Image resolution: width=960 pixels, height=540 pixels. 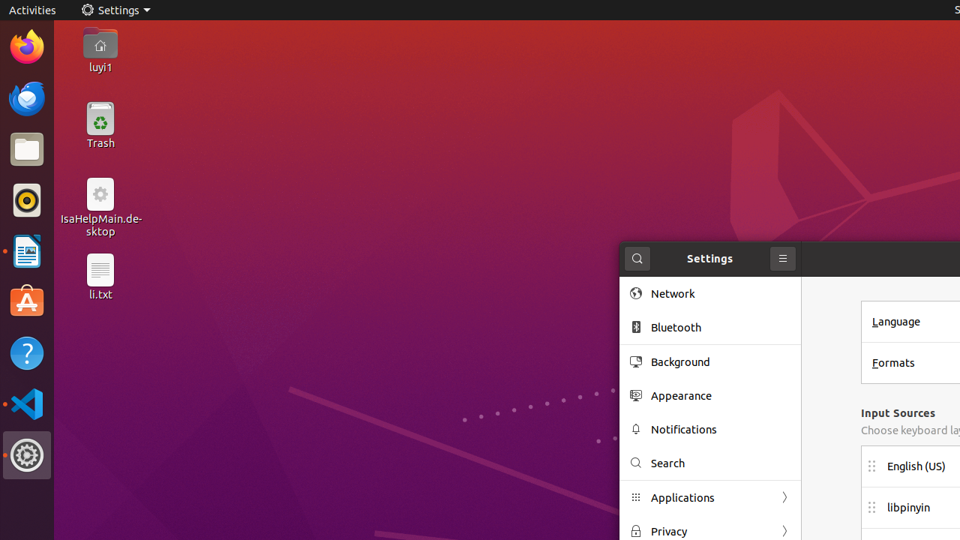 I want to click on Search, so click(x=637, y=259).